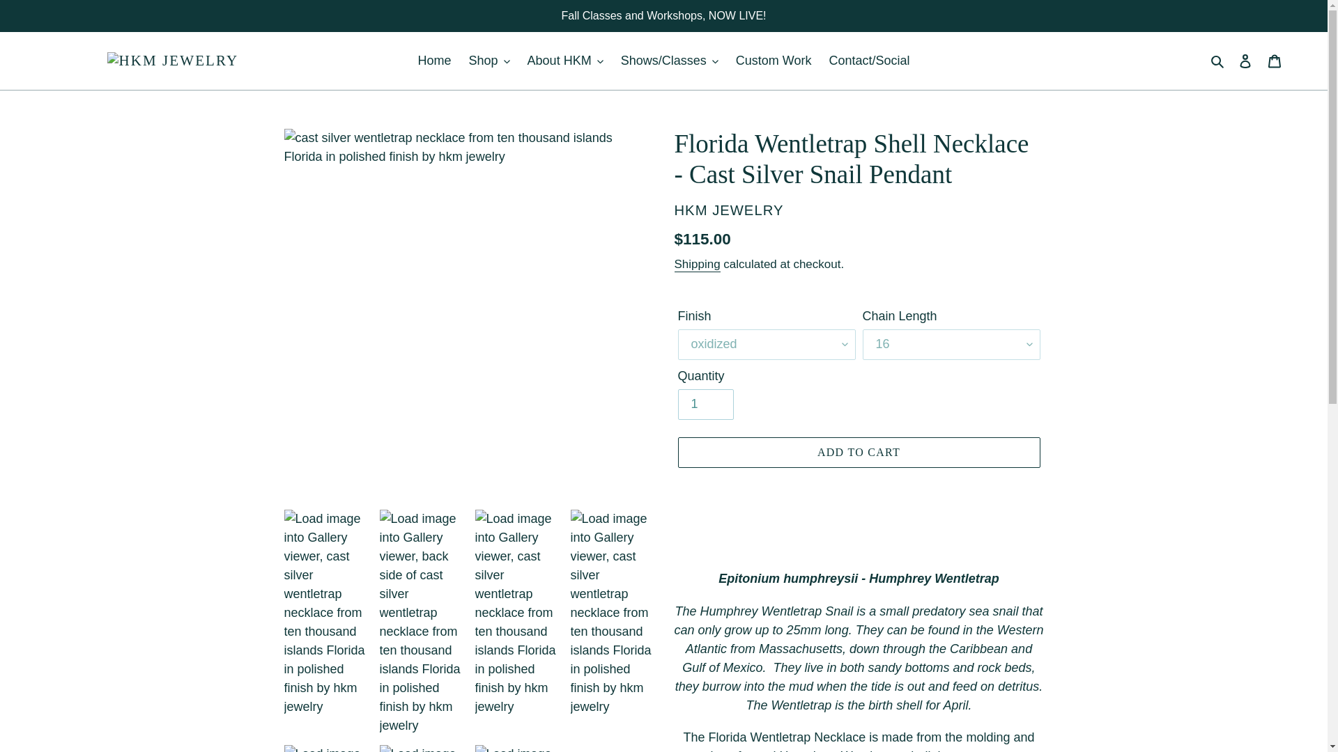 The image size is (1338, 752). I want to click on Home, so click(435, 61).